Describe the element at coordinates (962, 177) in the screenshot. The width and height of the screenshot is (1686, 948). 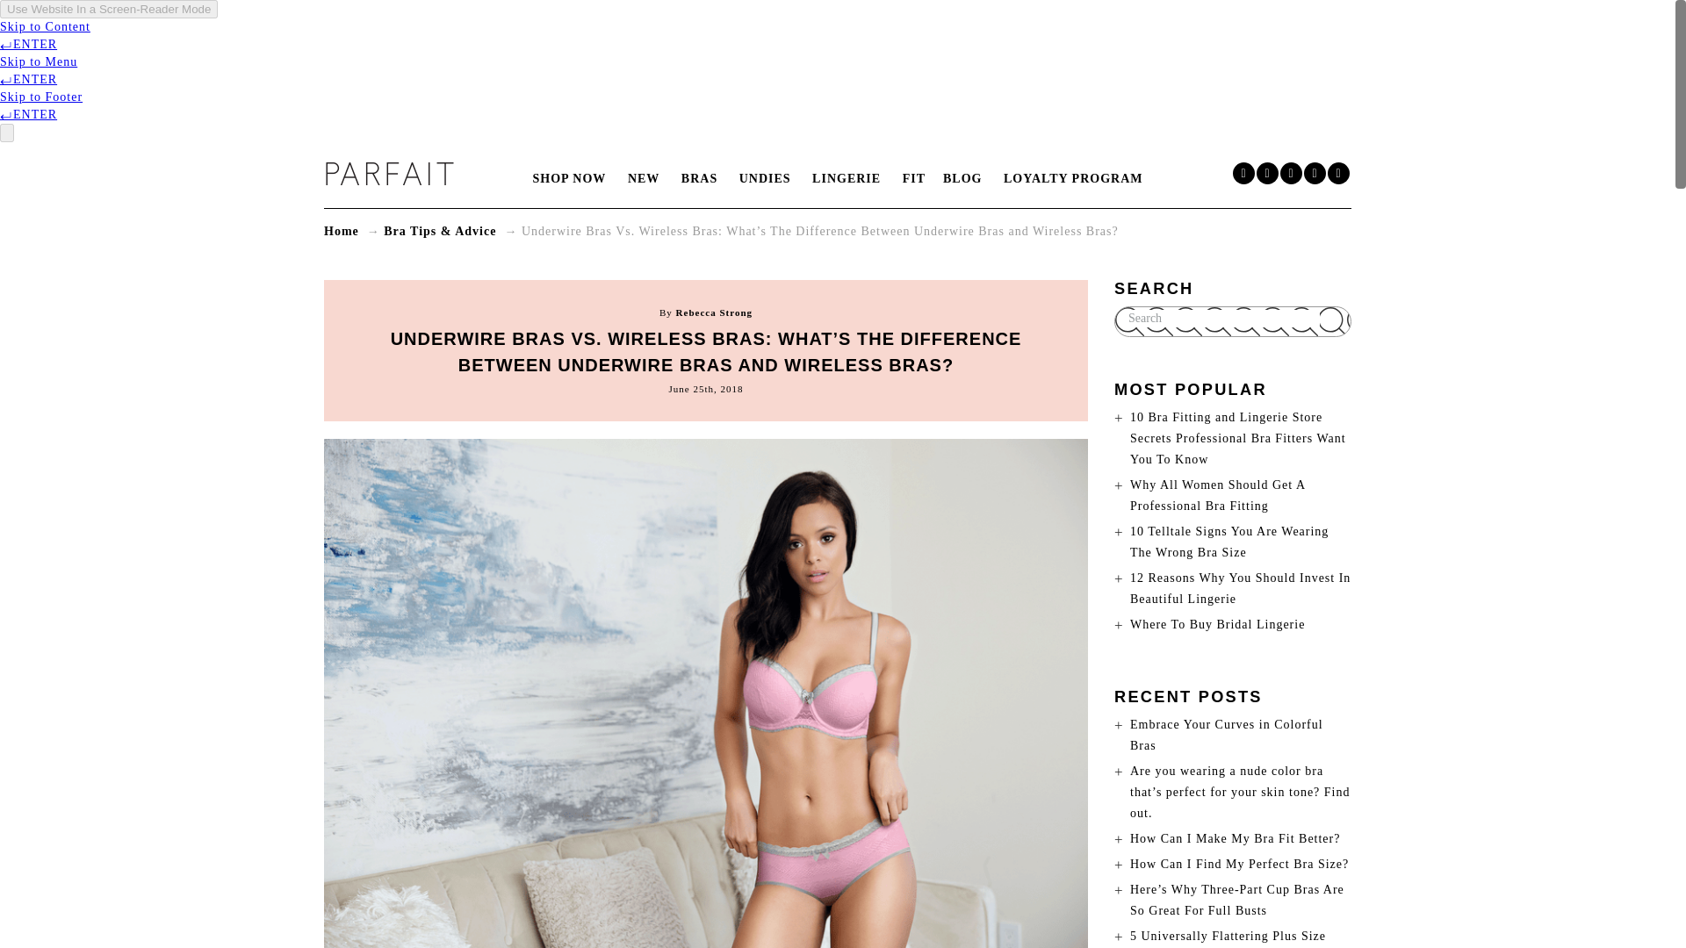
I see `BLOG` at that location.